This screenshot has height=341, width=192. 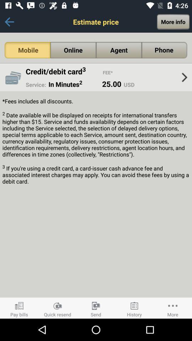 I want to click on turn on icon above fees includes all app, so click(x=72, y=84).